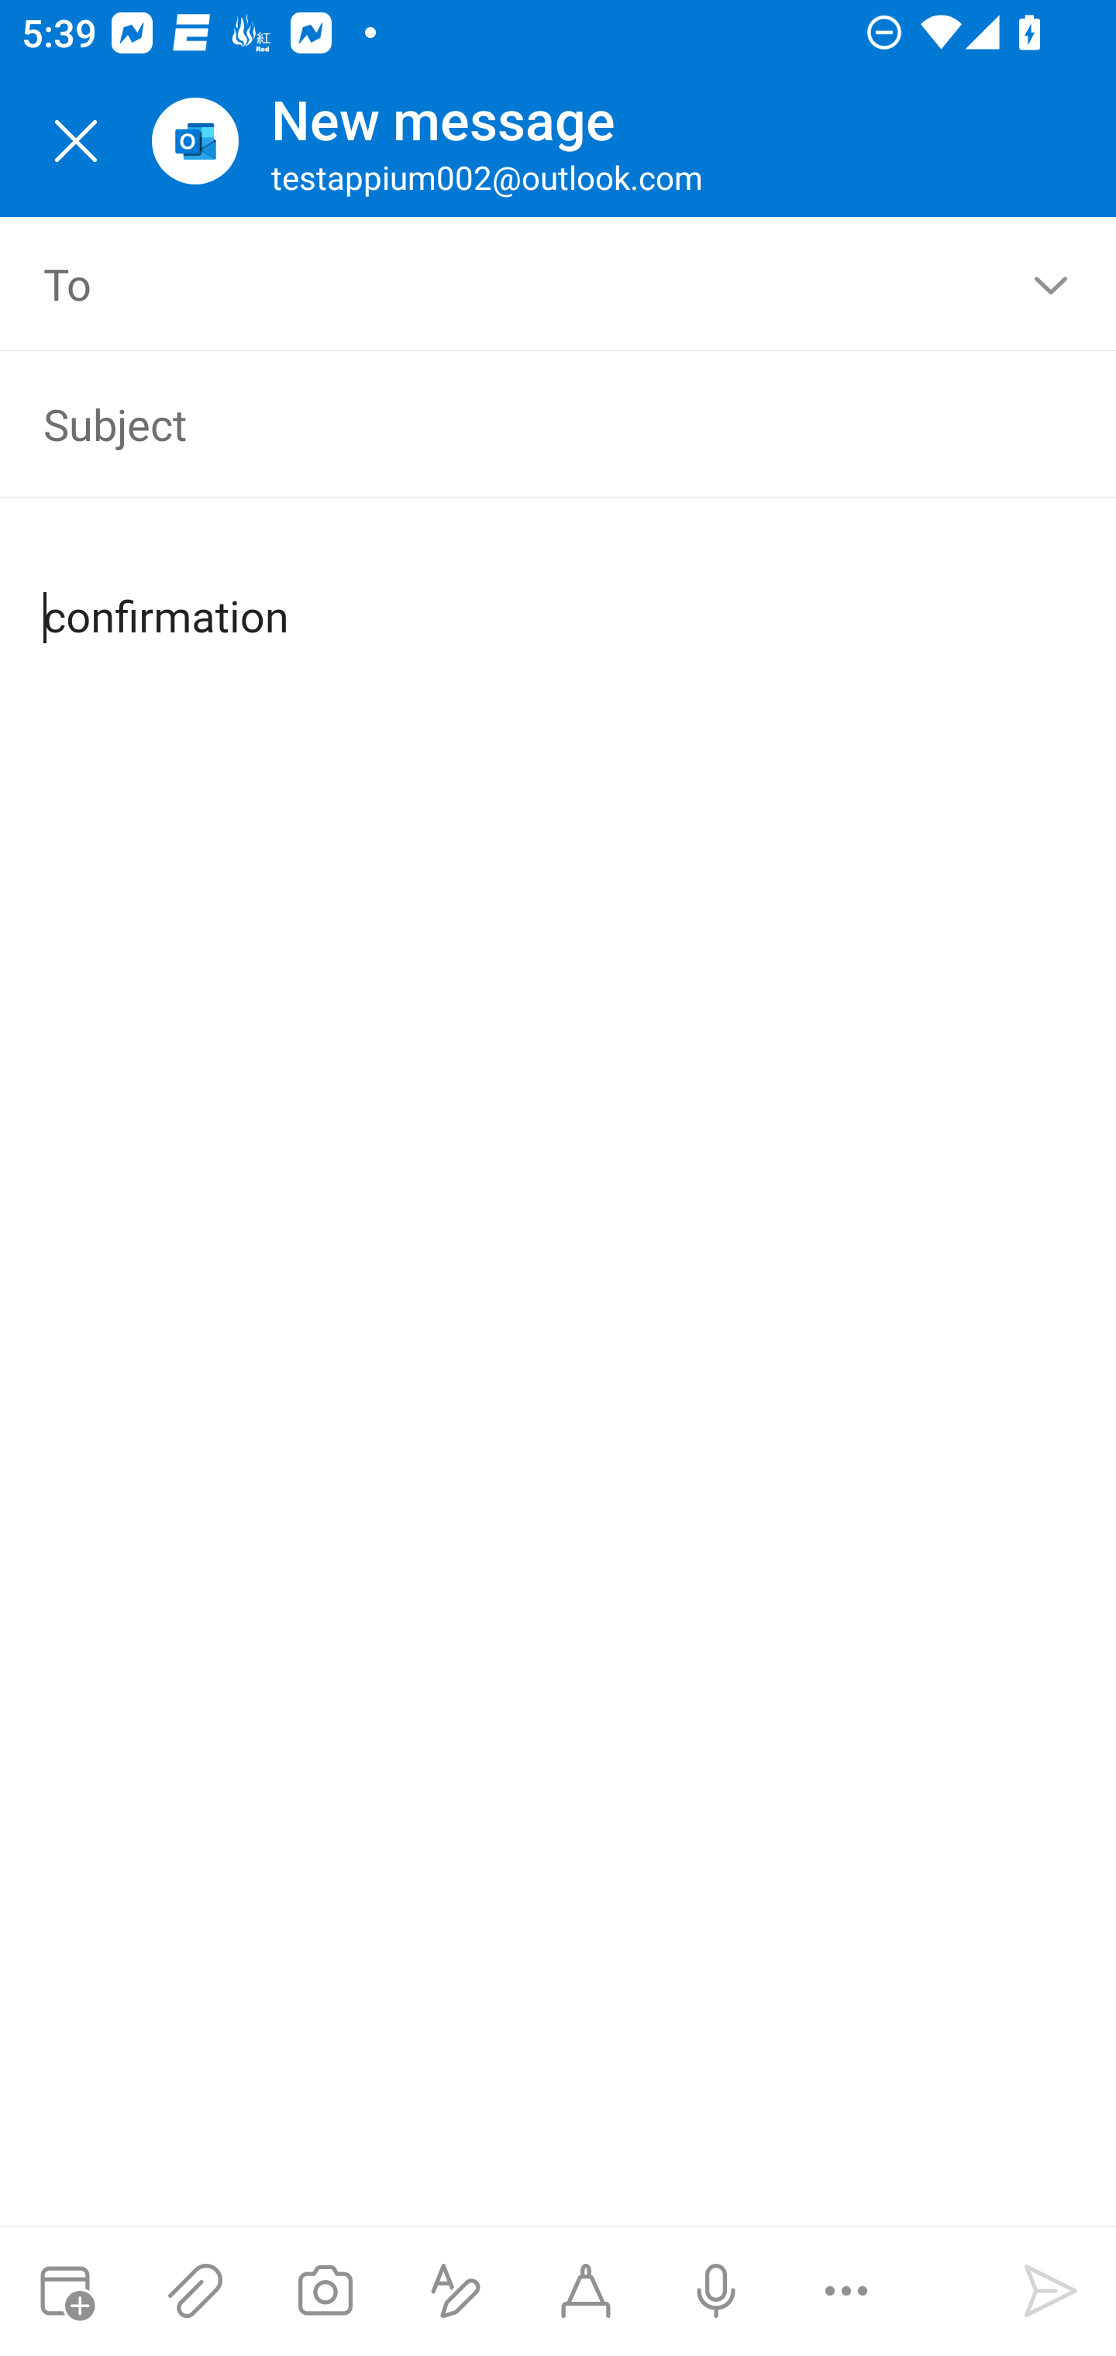 The width and height of the screenshot is (1116, 2356). What do you see at coordinates (515, 423) in the screenshot?
I see `Subject` at bounding box center [515, 423].